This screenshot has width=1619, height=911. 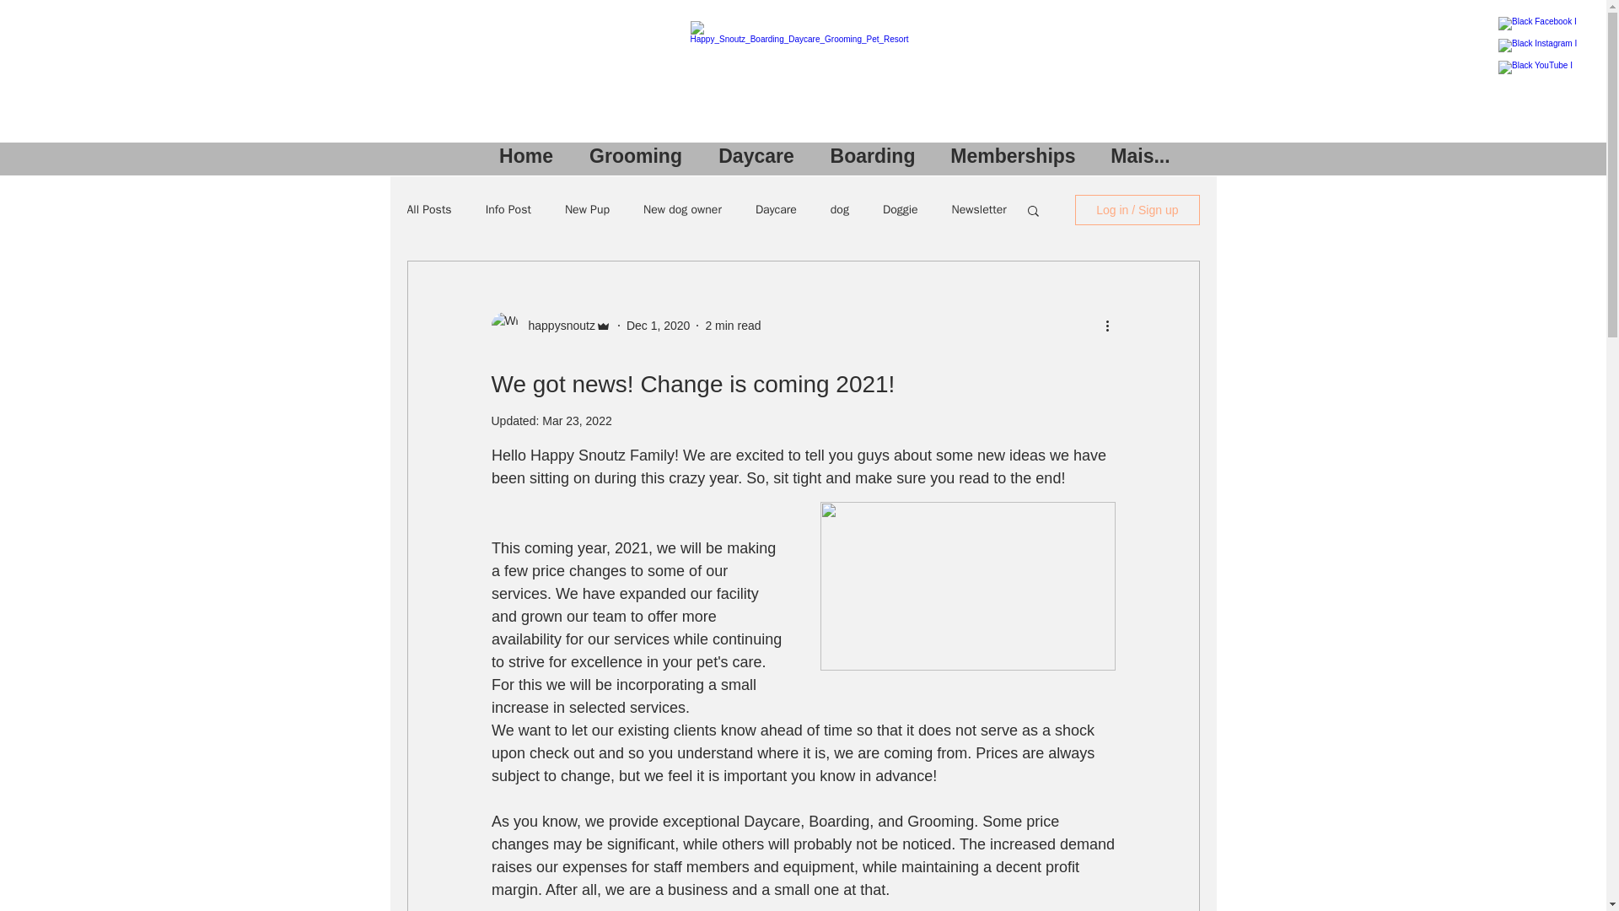 What do you see at coordinates (659, 326) in the screenshot?
I see `Dec 1, 2020` at bounding box center [659, 326].